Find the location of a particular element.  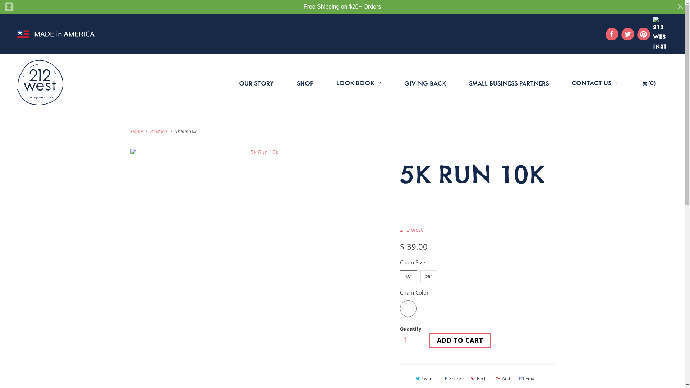

Zotabox is located at coordinates (7, 7).